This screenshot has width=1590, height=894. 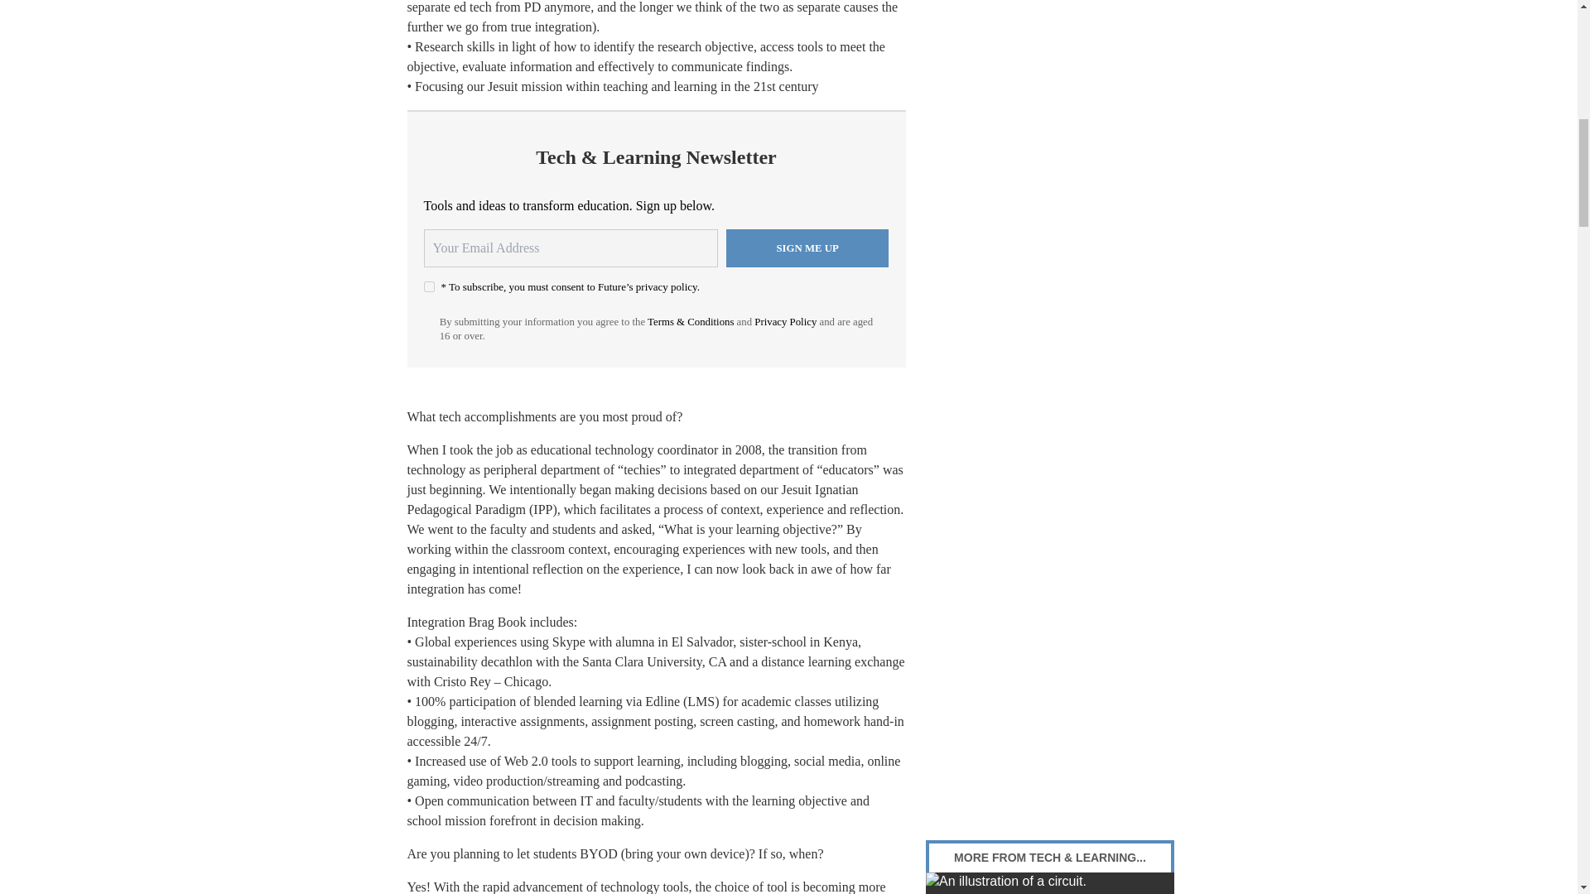 What do you see at coordinates (785, 322) in the screenshot?
I see `Privacy Policy` at bounding box center [785, 322].